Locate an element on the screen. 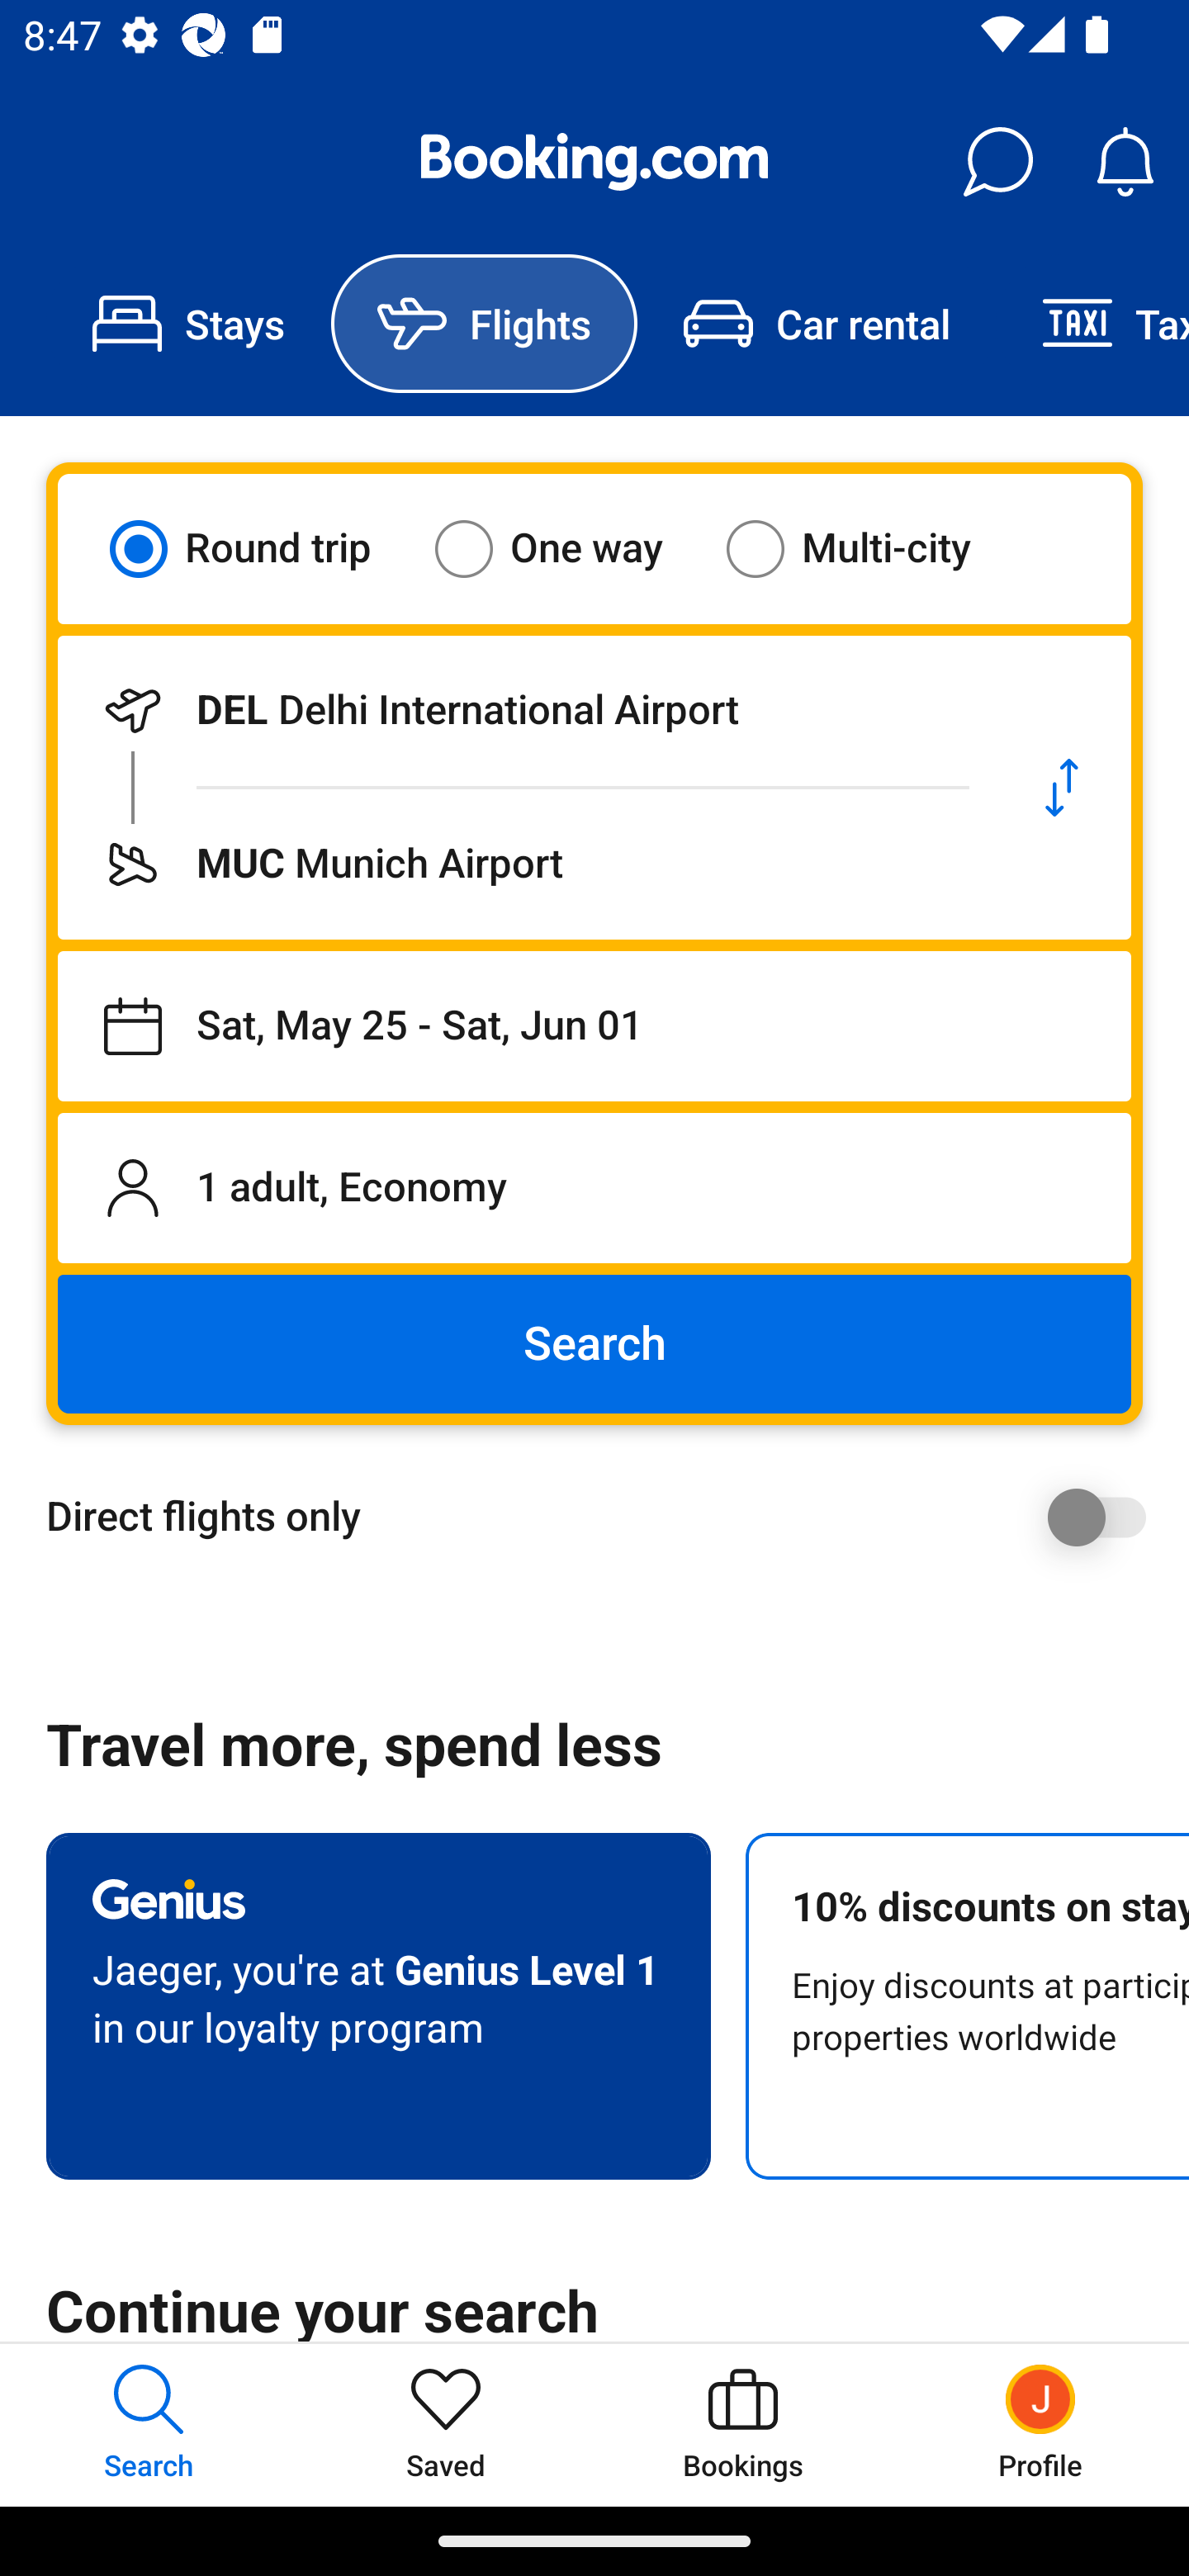 The image size is (1189, 2576). One way is located at coordinates (569, 548).